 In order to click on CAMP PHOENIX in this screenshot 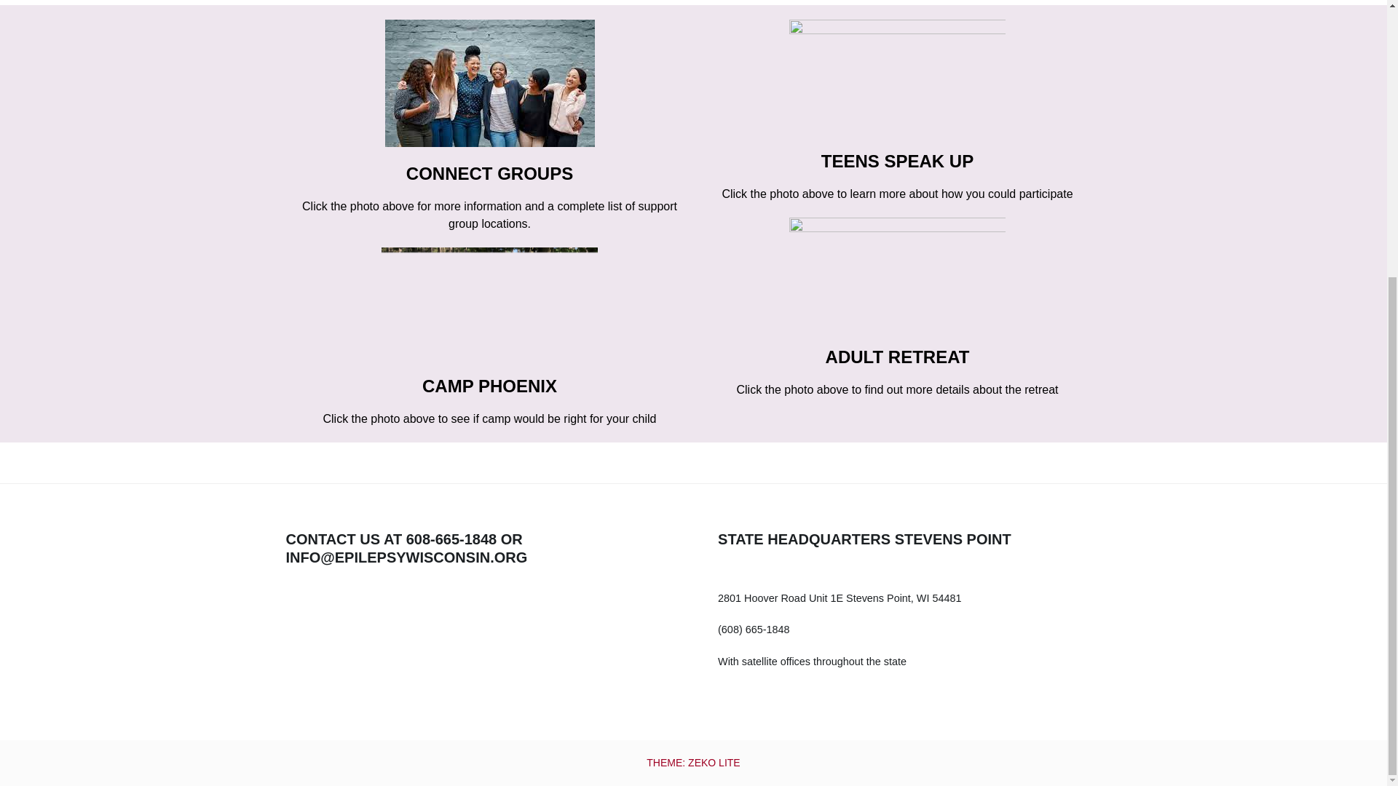, I will do `click(489, 386)`.